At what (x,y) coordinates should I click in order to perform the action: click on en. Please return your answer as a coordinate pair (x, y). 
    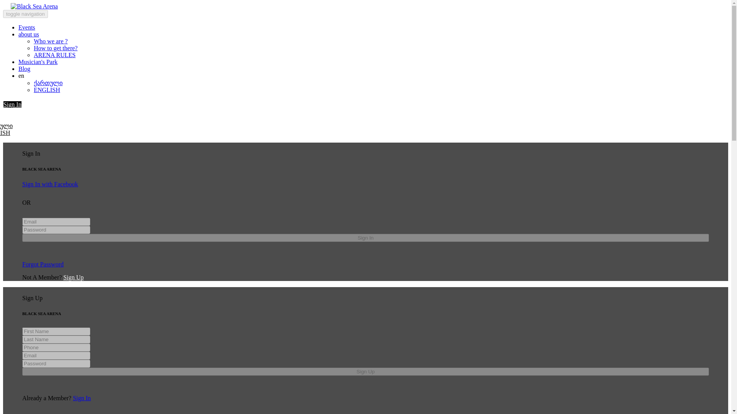
    Looking at the image, I should click on (21, 76).